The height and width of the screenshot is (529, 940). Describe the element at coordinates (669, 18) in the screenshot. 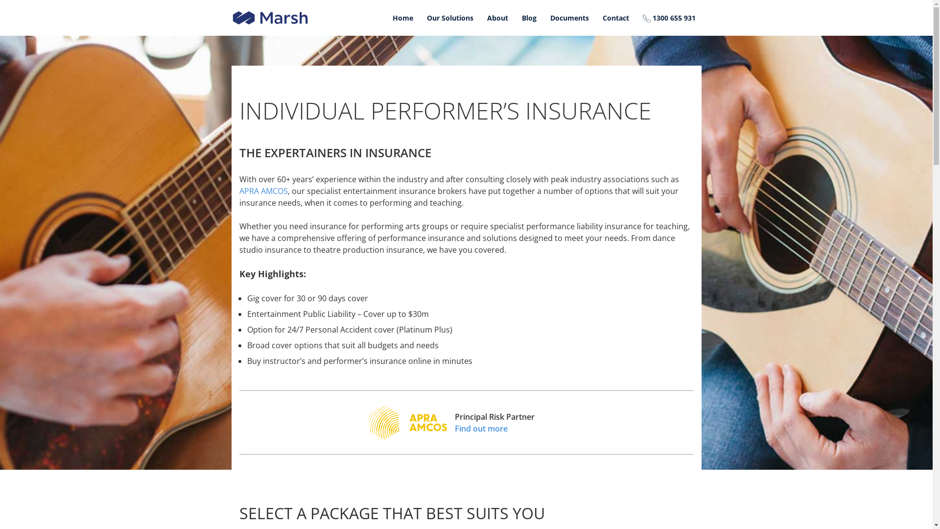

I see `1300 655 931` at that location.